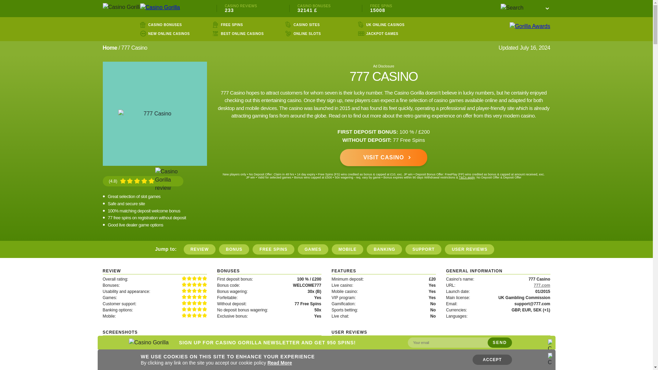 This screenshot has width=658, height=370. Describe the element at coordinates (306, 25) in the screenshot. I see `CASINO SITES` at that location.